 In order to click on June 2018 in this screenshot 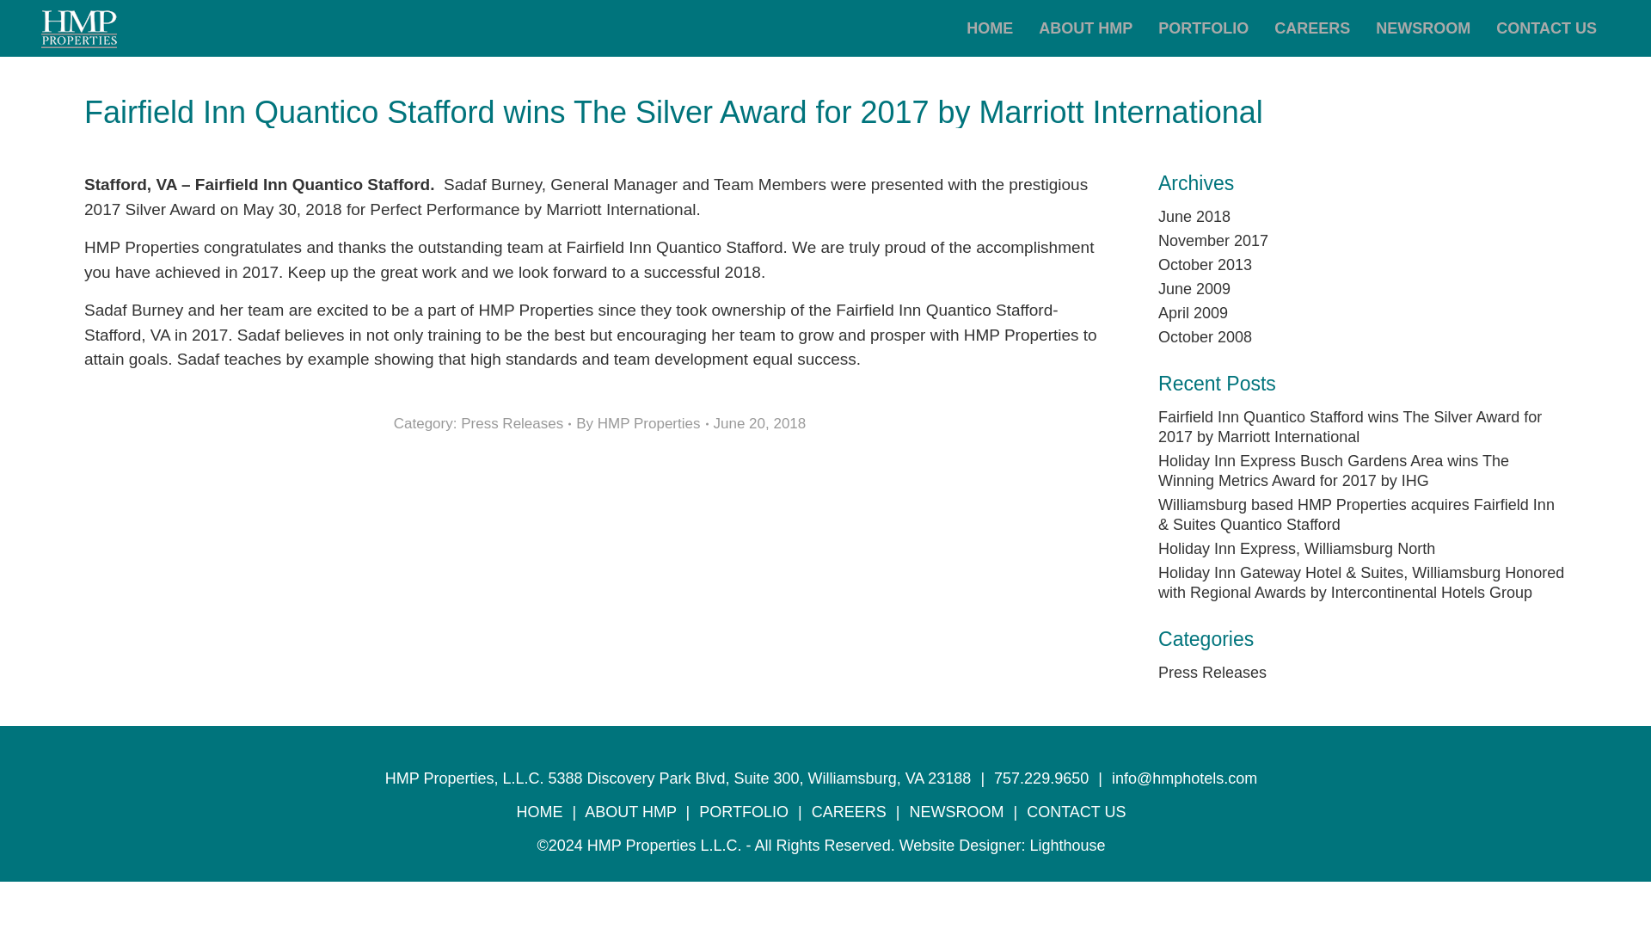, I will do `click(1194, 217)`.